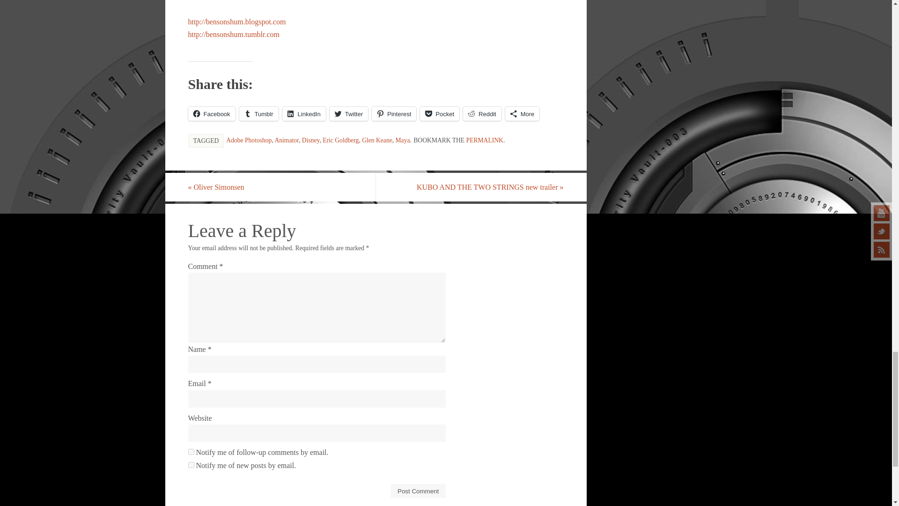 The height and width of the screenshot is (506, 899). What do you see at coordinates (258, 113) in the screenshot?
I see `Tumblr` at bounding box center [258, 113].